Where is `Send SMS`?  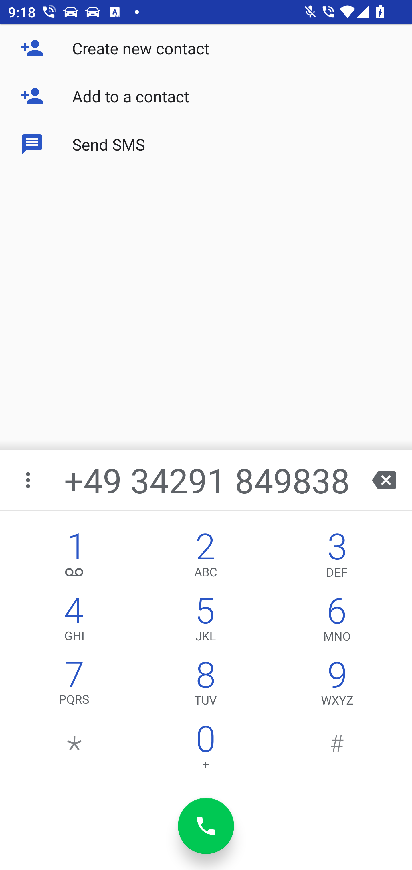 Send SMS is located at coordinates (206, 144).